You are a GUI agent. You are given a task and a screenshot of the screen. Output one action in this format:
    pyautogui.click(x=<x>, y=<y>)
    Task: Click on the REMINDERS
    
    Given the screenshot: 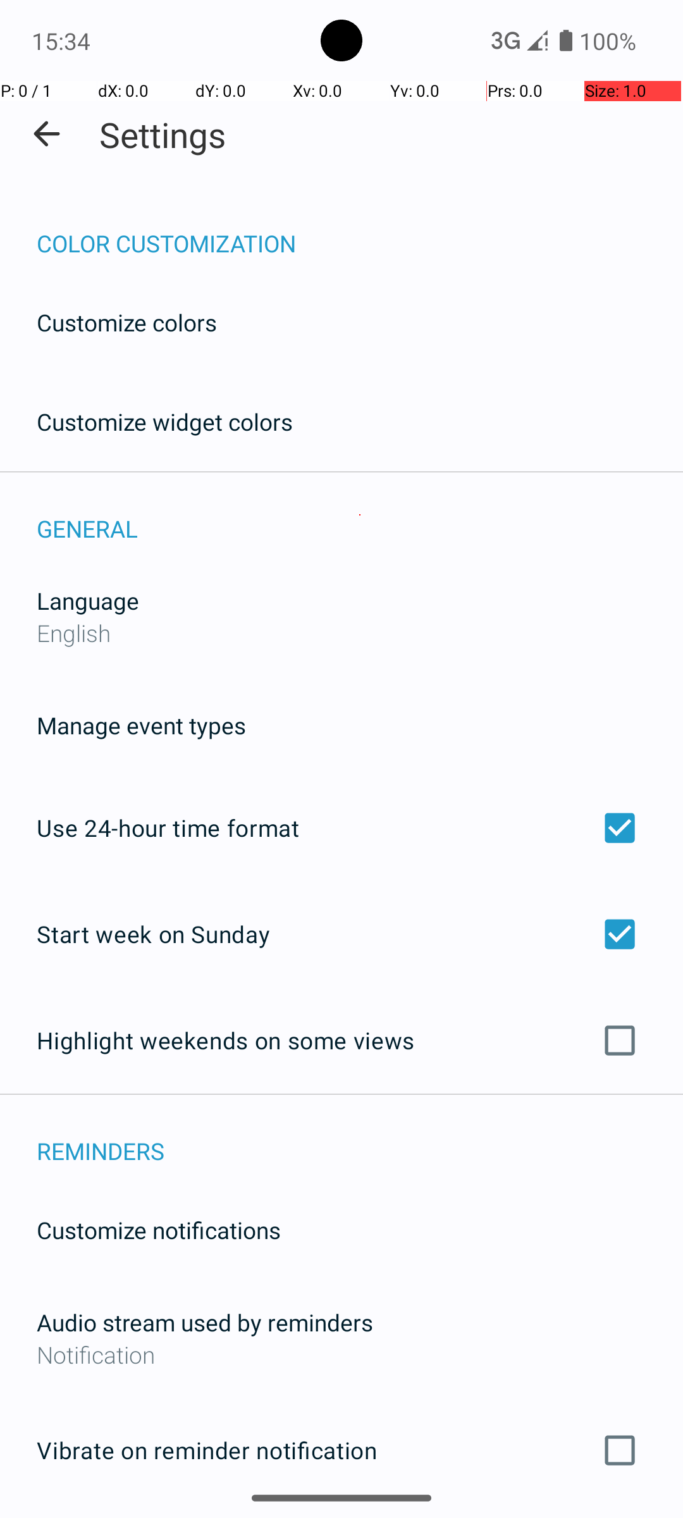 What is the action you would take?
    pyautogui.click(x=360, y=1137)
    